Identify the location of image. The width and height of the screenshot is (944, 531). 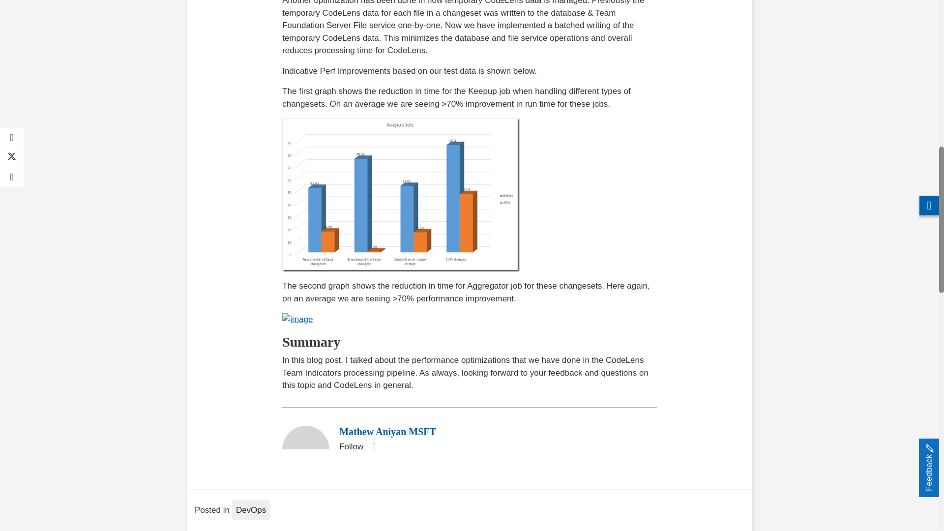
(297, 320).